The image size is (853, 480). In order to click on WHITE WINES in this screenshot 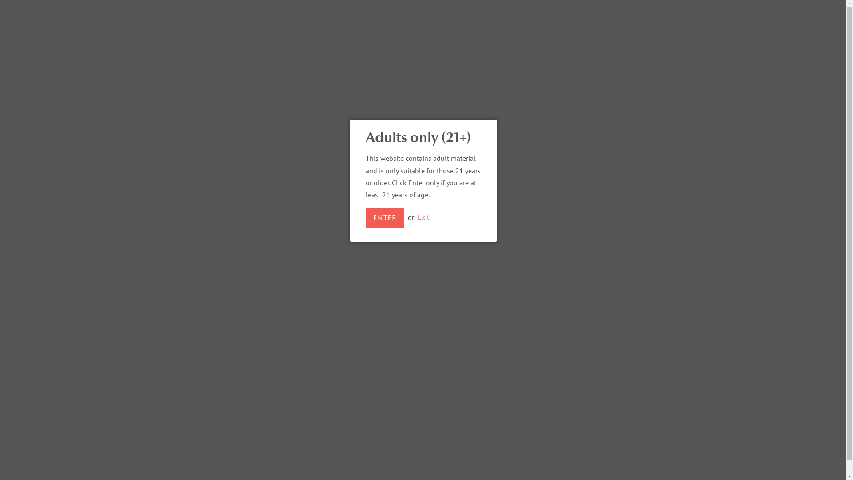, I will do `click(474, 69)`.